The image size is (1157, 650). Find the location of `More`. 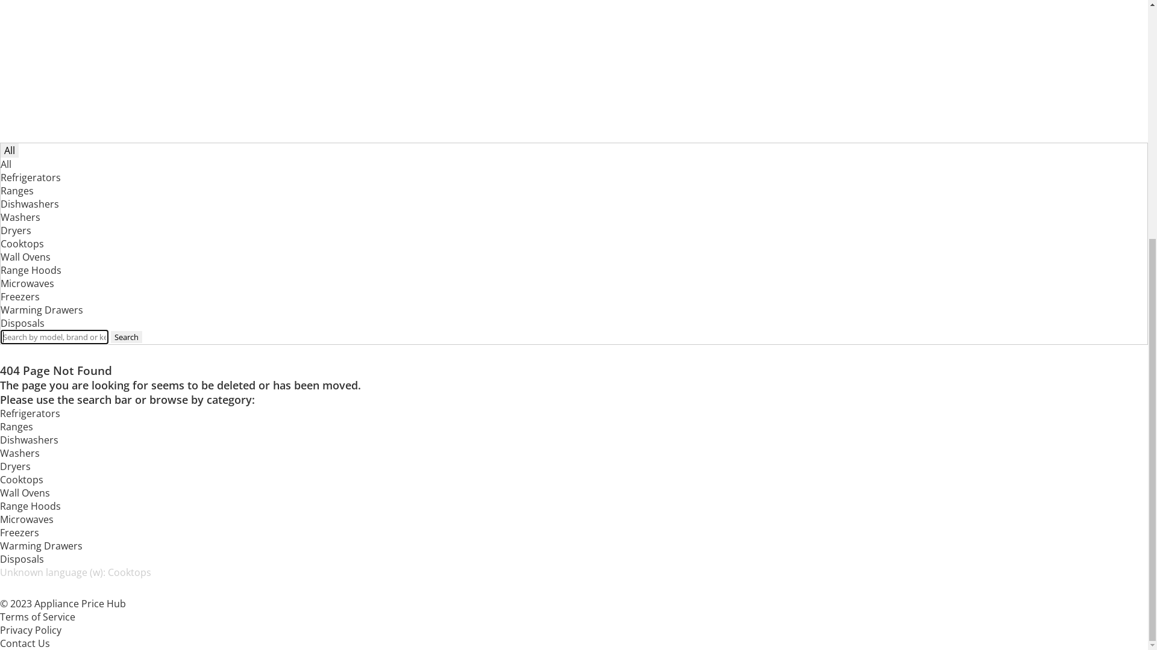

More is located at coordinates (12, 206).